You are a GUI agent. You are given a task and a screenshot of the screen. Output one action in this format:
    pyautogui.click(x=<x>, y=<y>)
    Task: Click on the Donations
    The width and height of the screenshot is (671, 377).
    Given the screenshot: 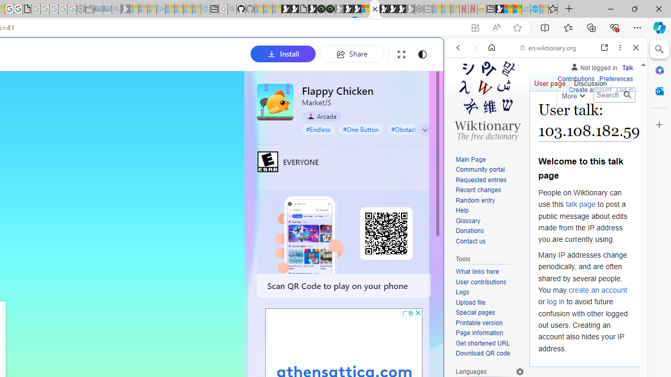 What is the action you would take?
    pyautogui.click(x=490, y=231)
    